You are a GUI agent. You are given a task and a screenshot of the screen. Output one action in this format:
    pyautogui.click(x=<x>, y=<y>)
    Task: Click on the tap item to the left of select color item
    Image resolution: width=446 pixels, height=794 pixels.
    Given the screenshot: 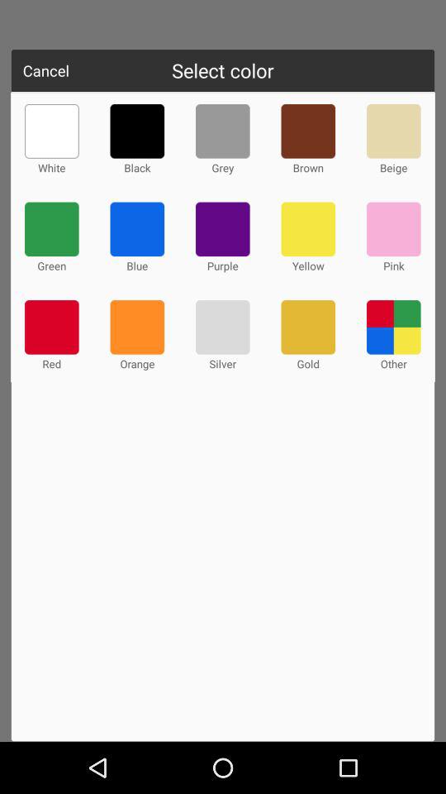 What is the action you would take?
    pyautogui.click(x=46, y=70)
    